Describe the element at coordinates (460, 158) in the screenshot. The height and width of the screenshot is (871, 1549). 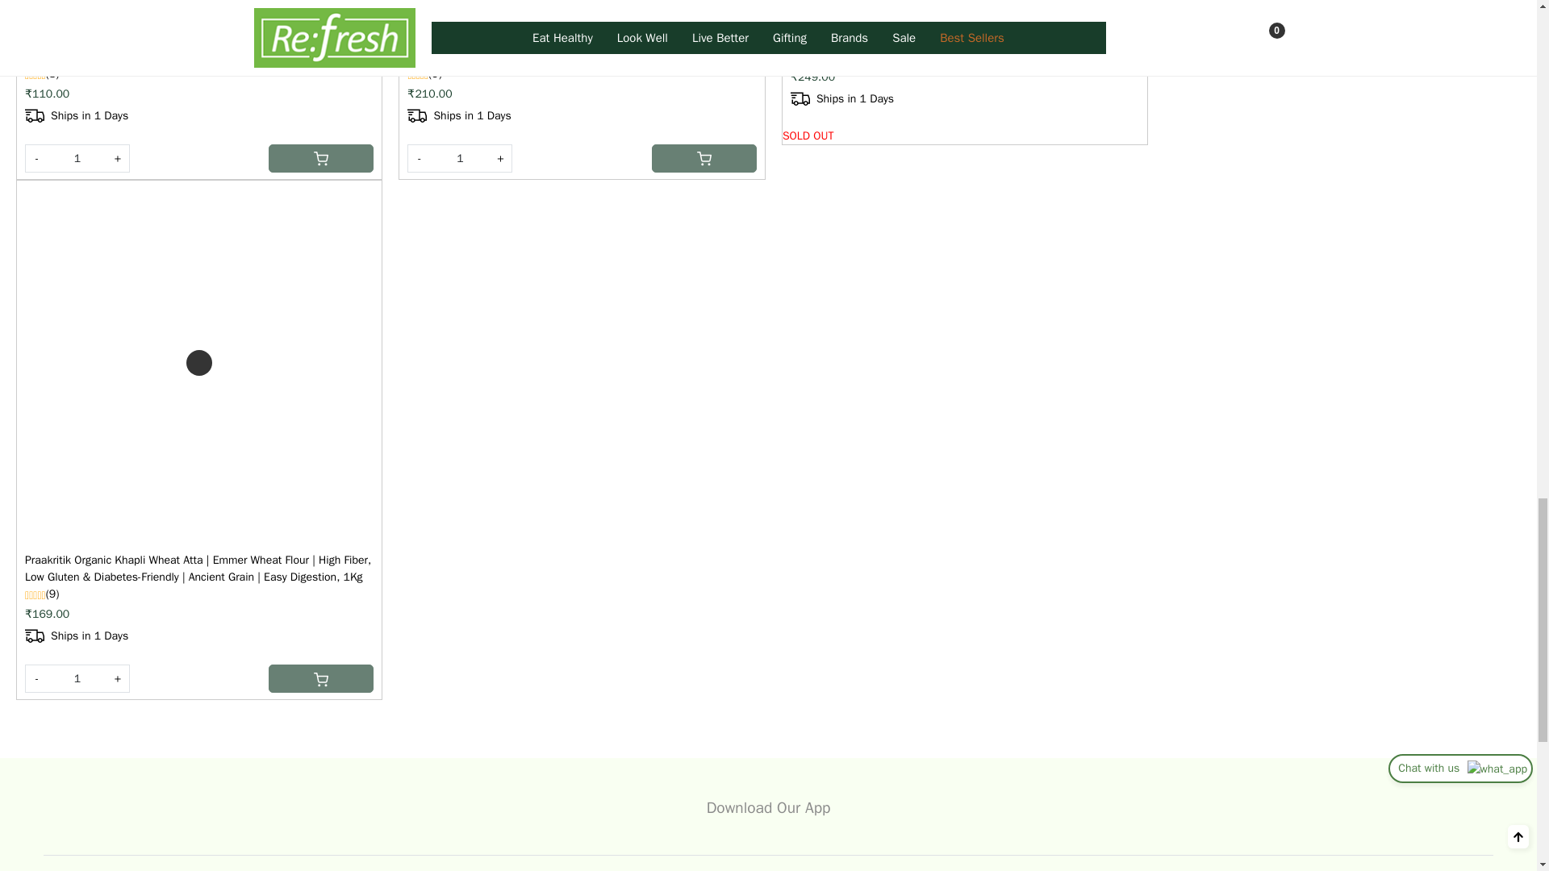
I see `1` at that location.